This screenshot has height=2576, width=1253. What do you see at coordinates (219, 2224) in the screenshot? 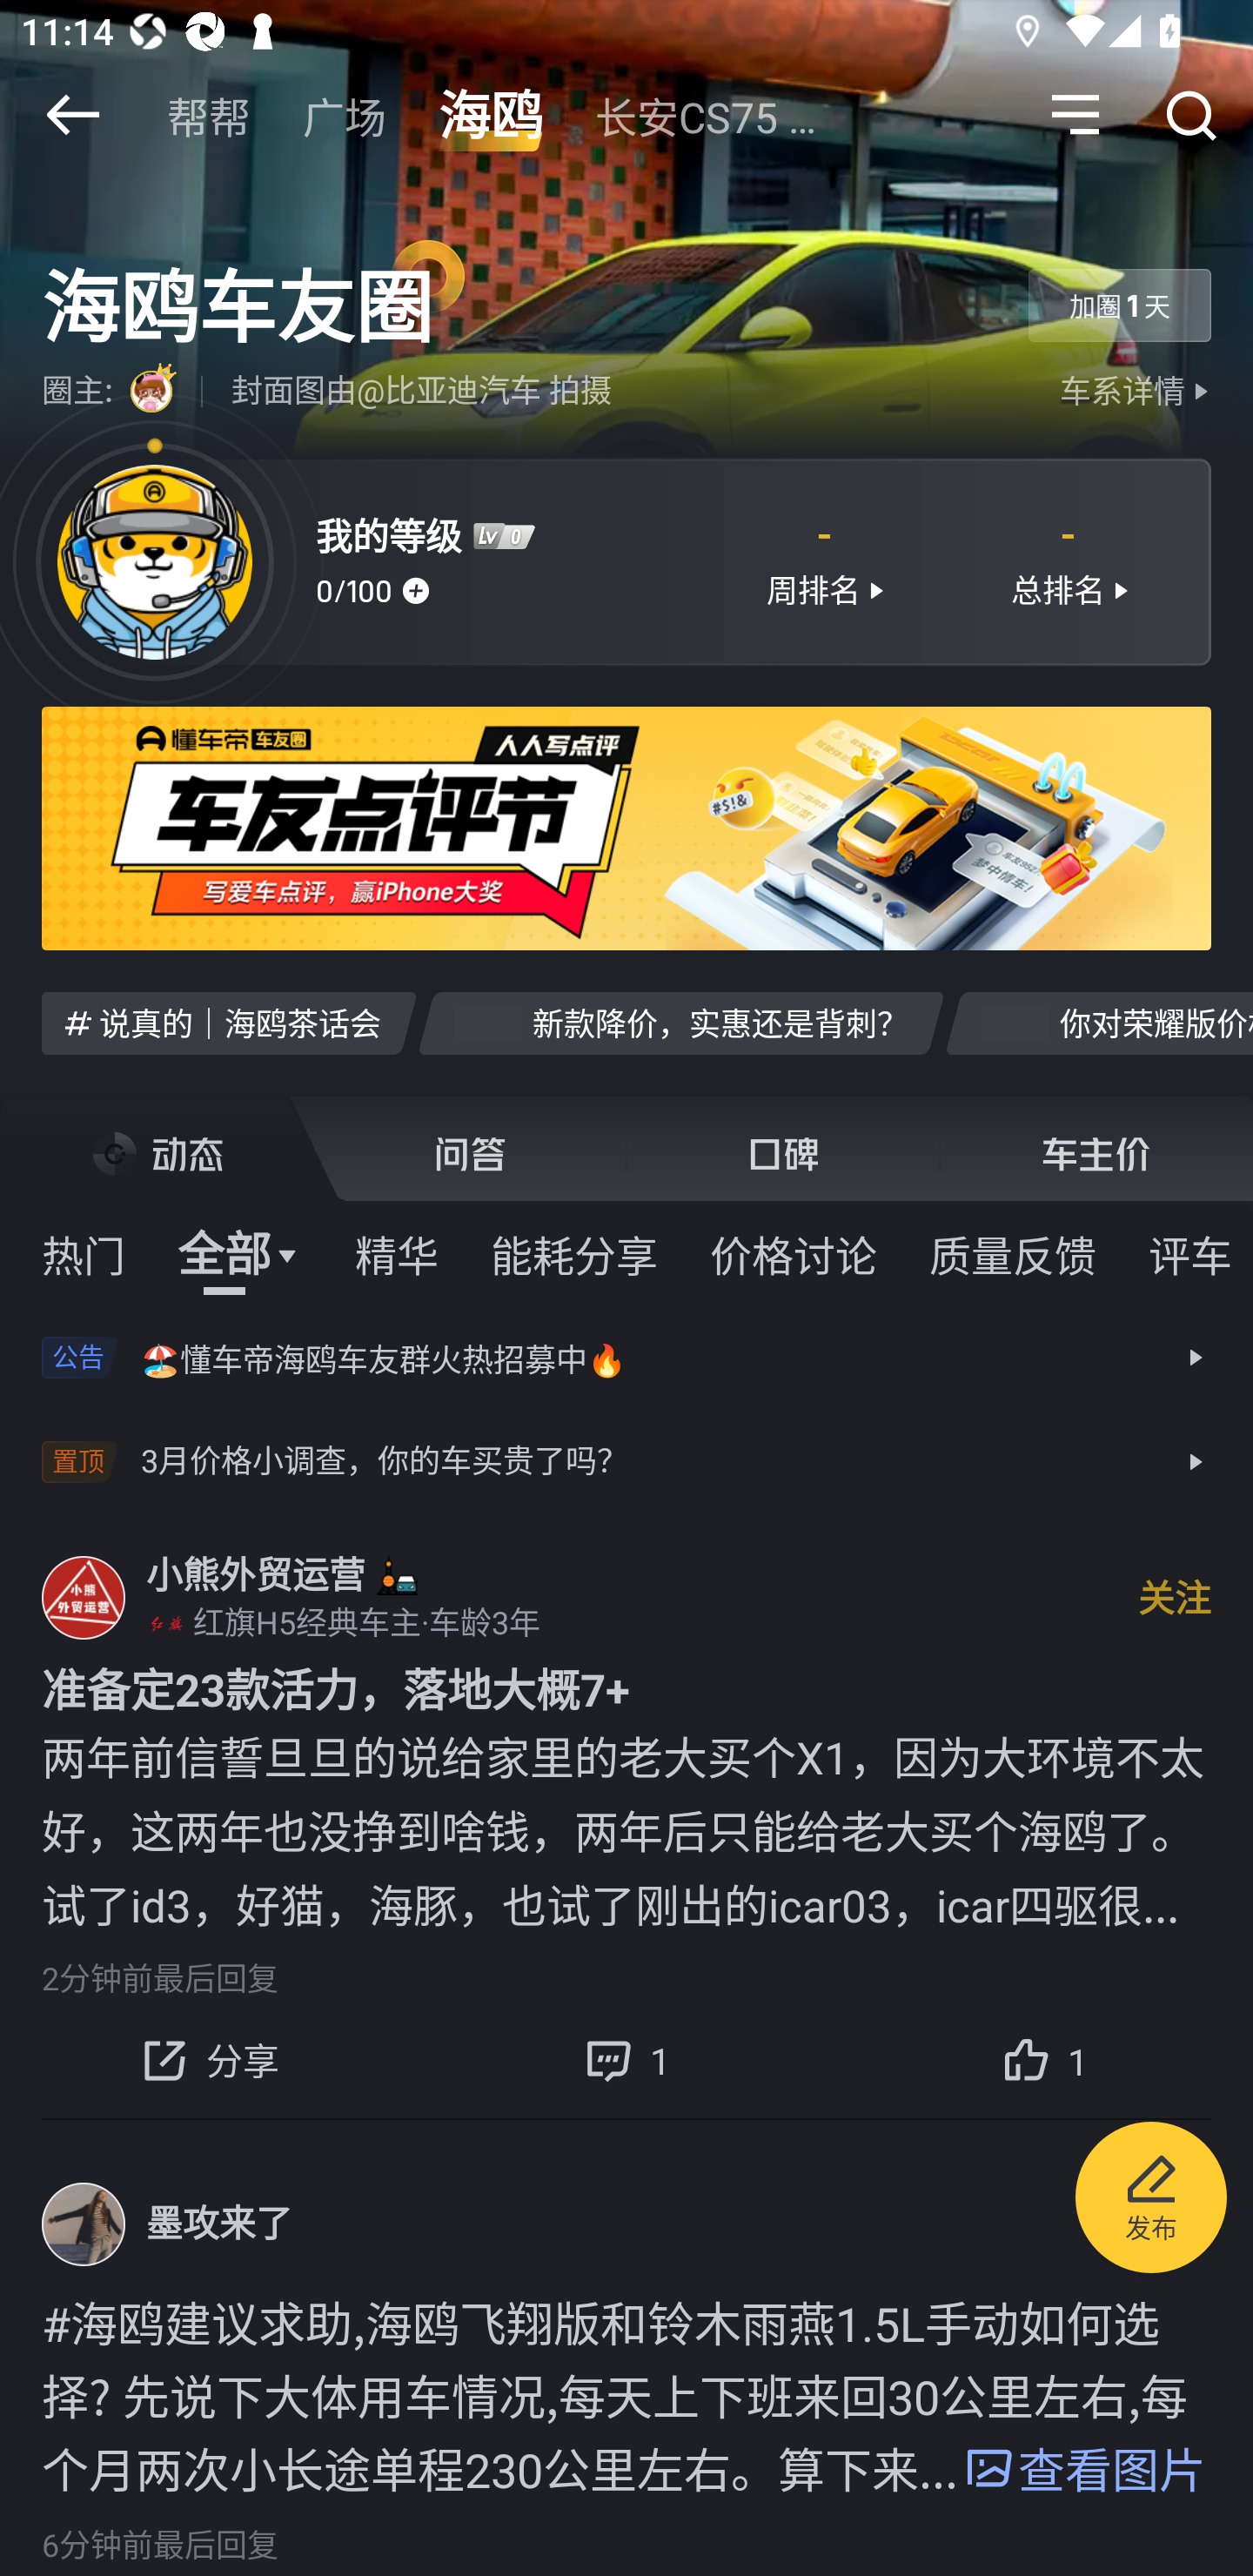
I see `墨攻来了` at bounding box center [219, 2224].